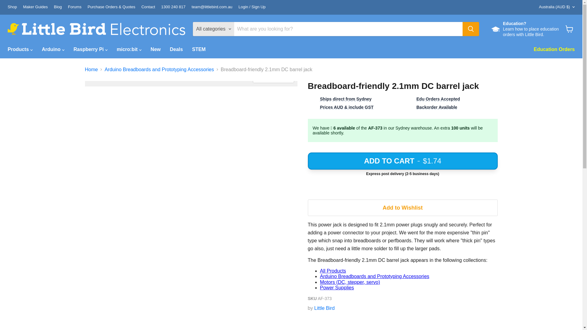 The width and height of the screenshot is (587, 330). I want to click on Shop, so click(12, 7).